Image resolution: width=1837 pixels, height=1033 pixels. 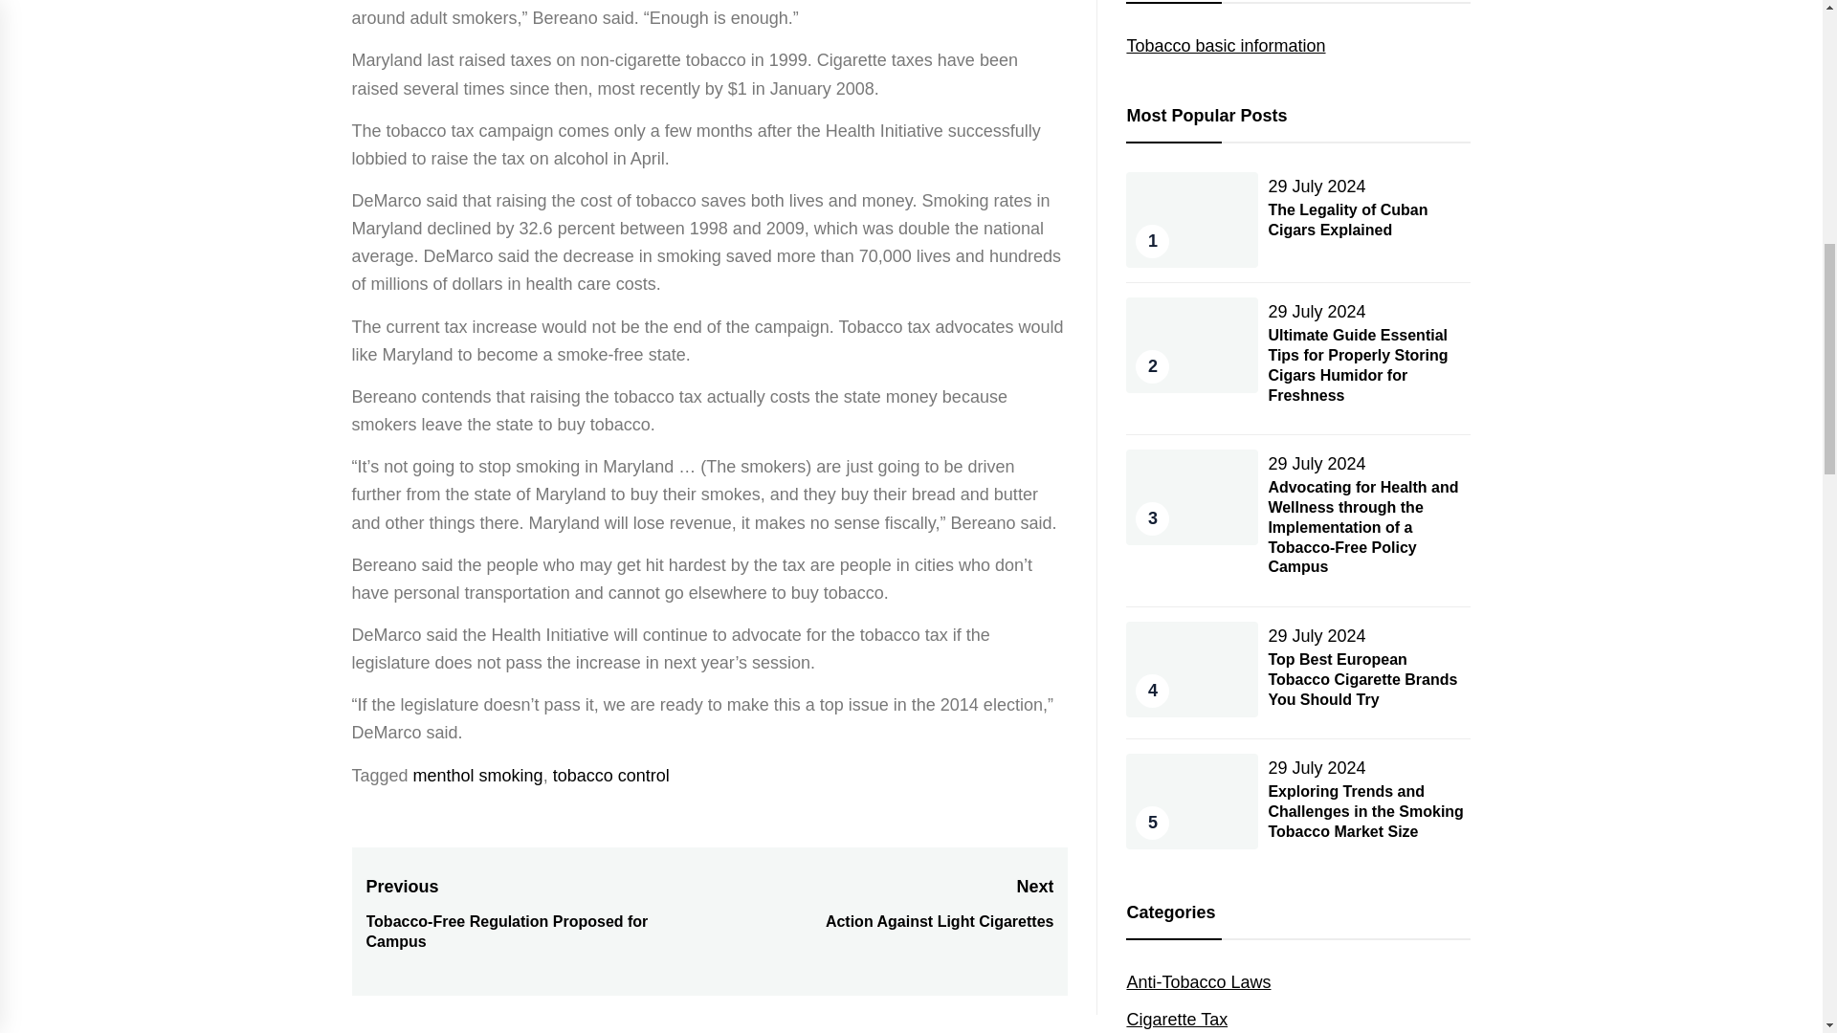 What do you see at coordinates (1316, 186) in the screenshot?
I see `Tobacco basic information` at bounding box center [1316, 186].